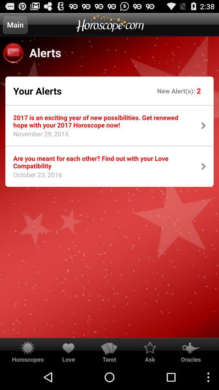 This screenshot has height=390, width=219. Describe the element at coordinates (15, 24) in the screenshot. I see `choose main icon` at that location.